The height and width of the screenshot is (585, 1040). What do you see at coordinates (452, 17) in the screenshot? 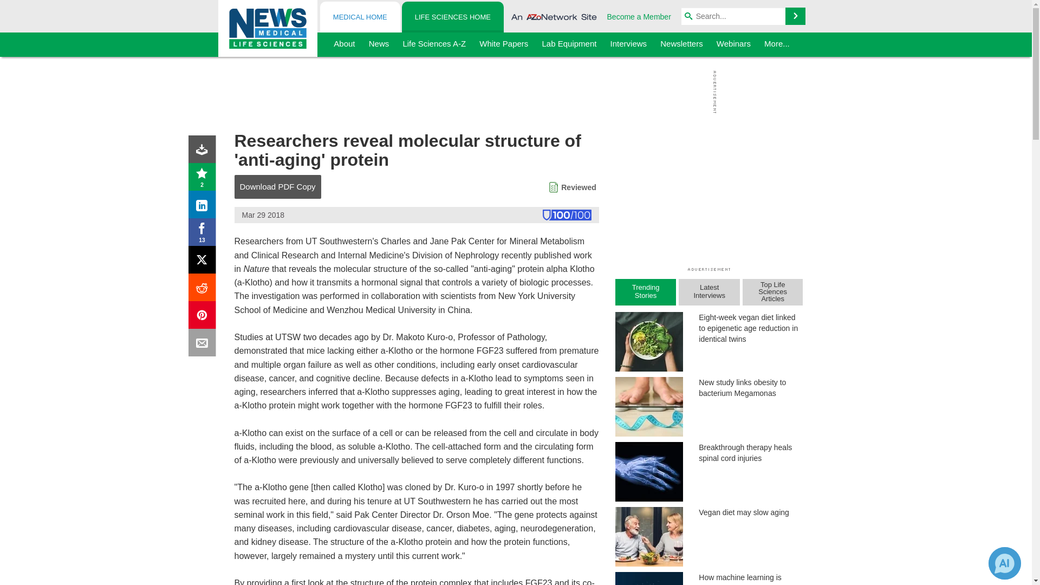
I see `LIFE SCIENCES HOME` at bounding box center [452, 17].